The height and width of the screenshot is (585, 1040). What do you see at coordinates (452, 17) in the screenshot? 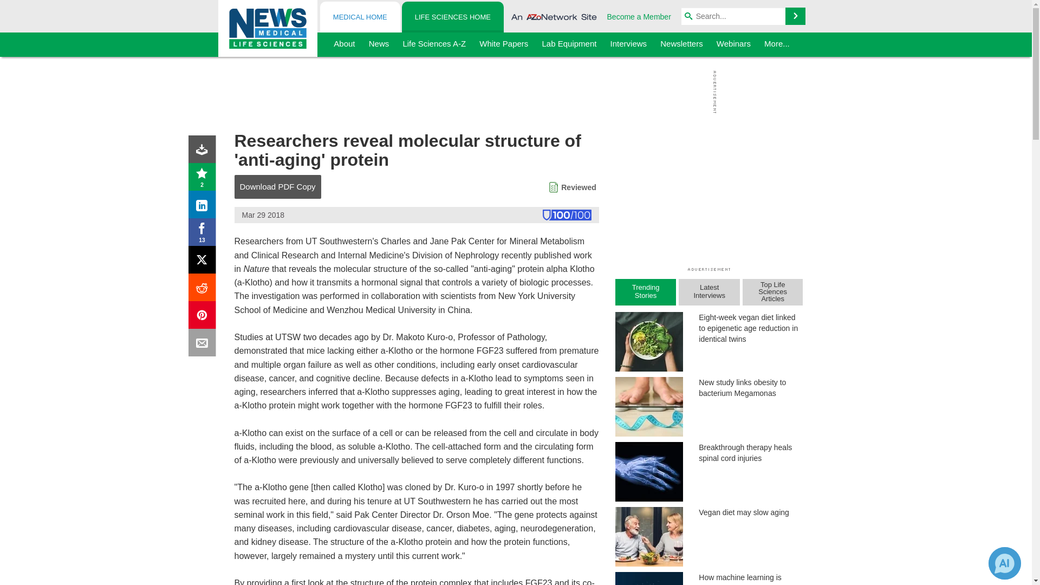
I see `LIFE SCIENCES HOME` at bounding box center [452, 17].